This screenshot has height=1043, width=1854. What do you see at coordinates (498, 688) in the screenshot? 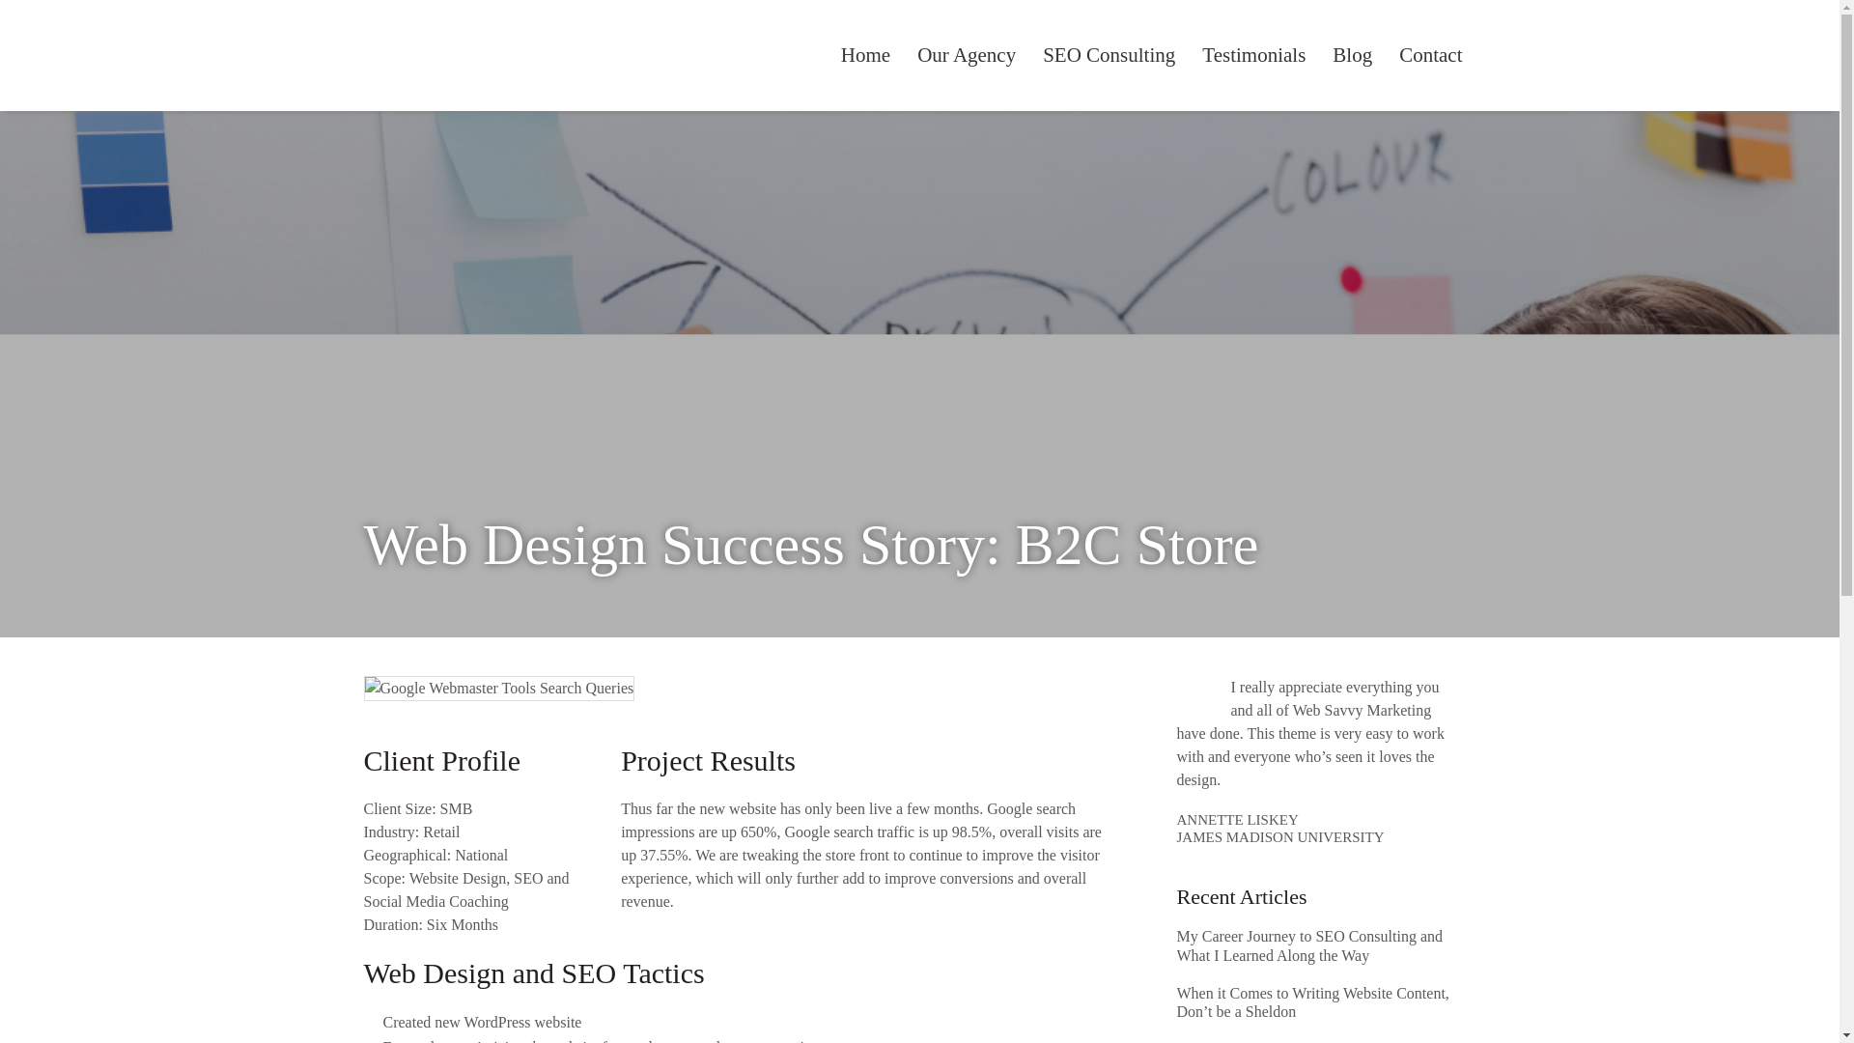
I see `Google Webmaster Tools Search Queries` at bounding box center [498, 688].